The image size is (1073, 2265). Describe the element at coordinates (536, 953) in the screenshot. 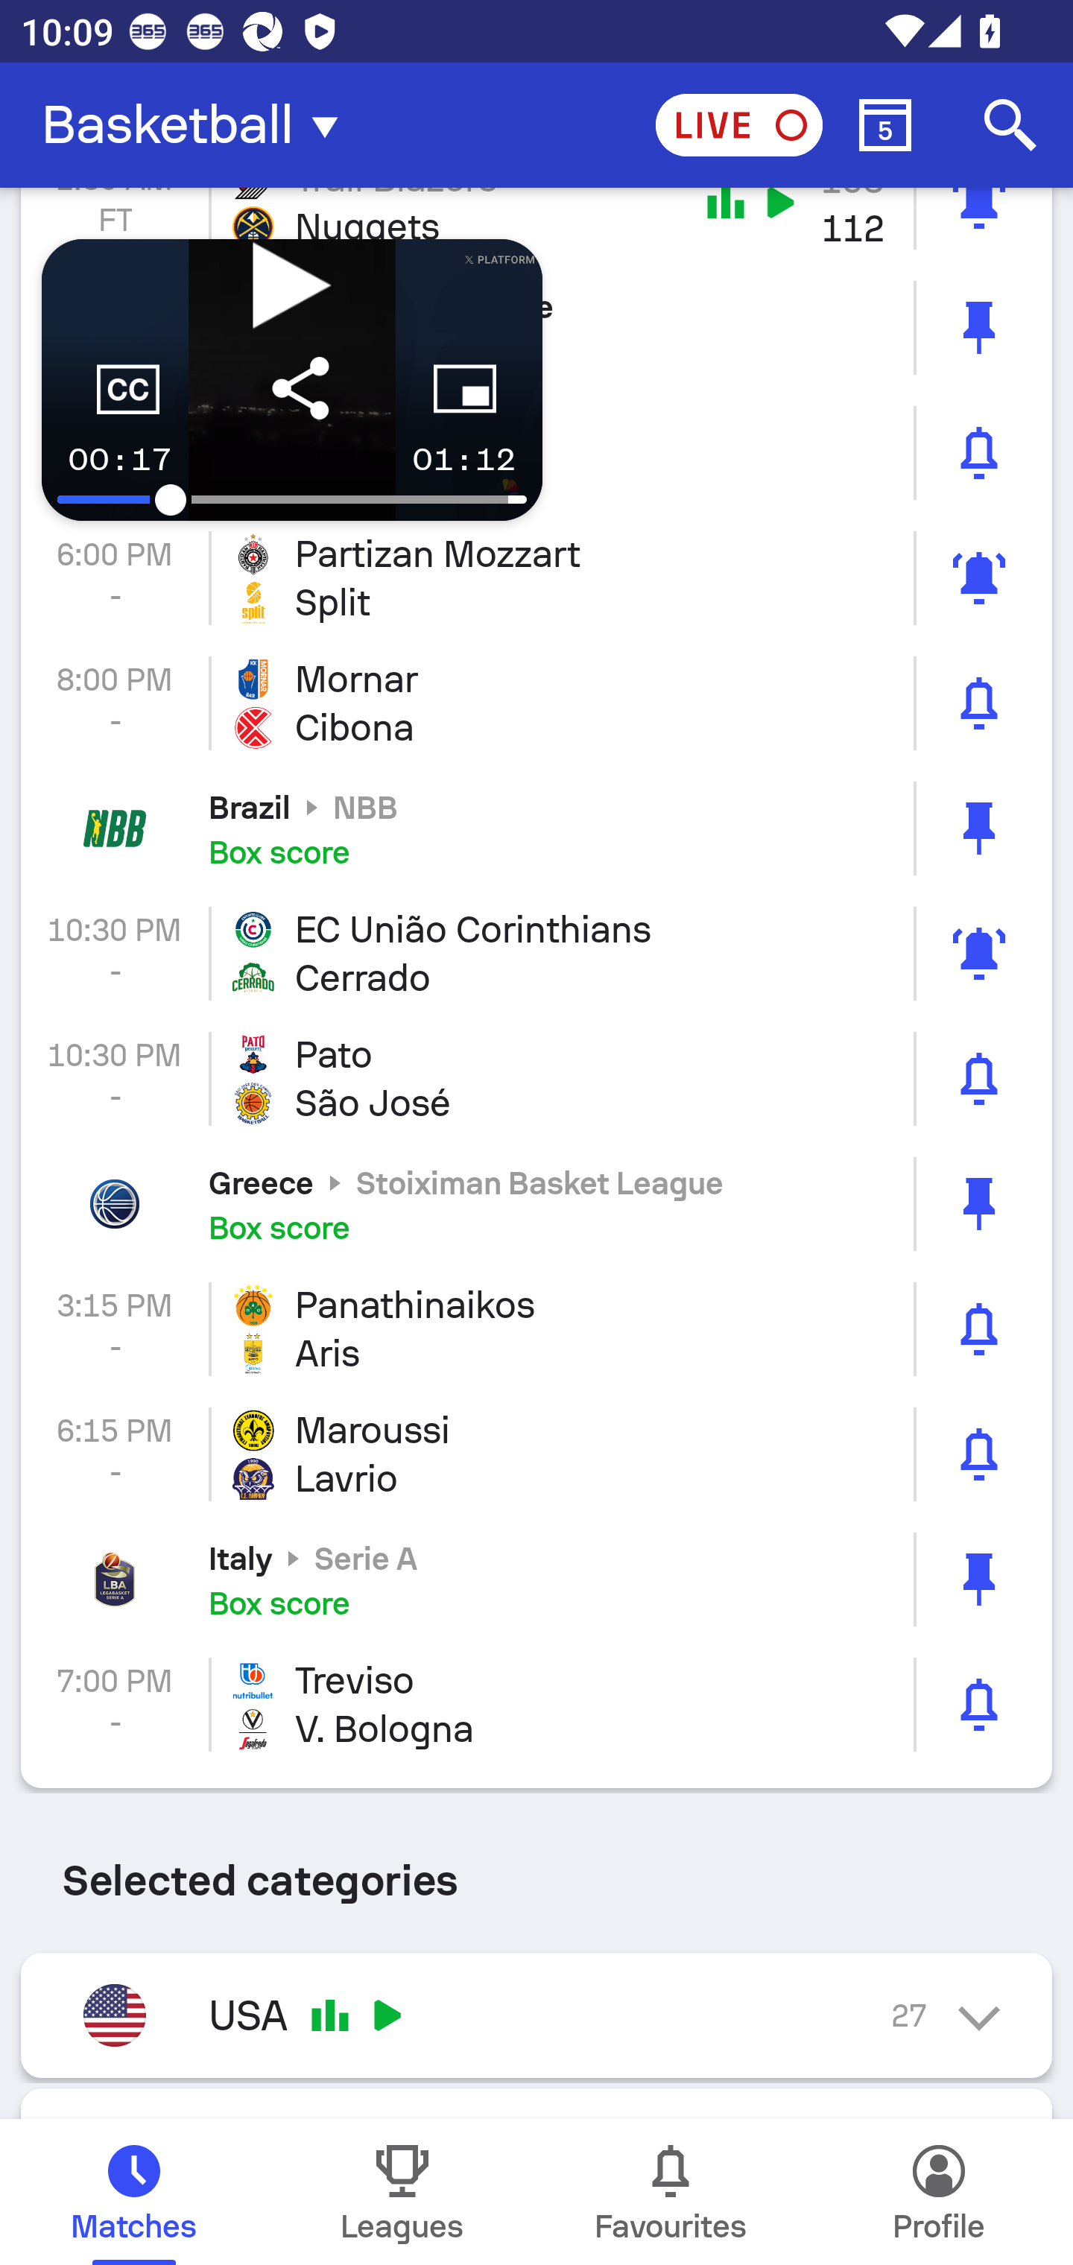

I see `10:30 PM - EC União Corinthians Cerrado` at that location.